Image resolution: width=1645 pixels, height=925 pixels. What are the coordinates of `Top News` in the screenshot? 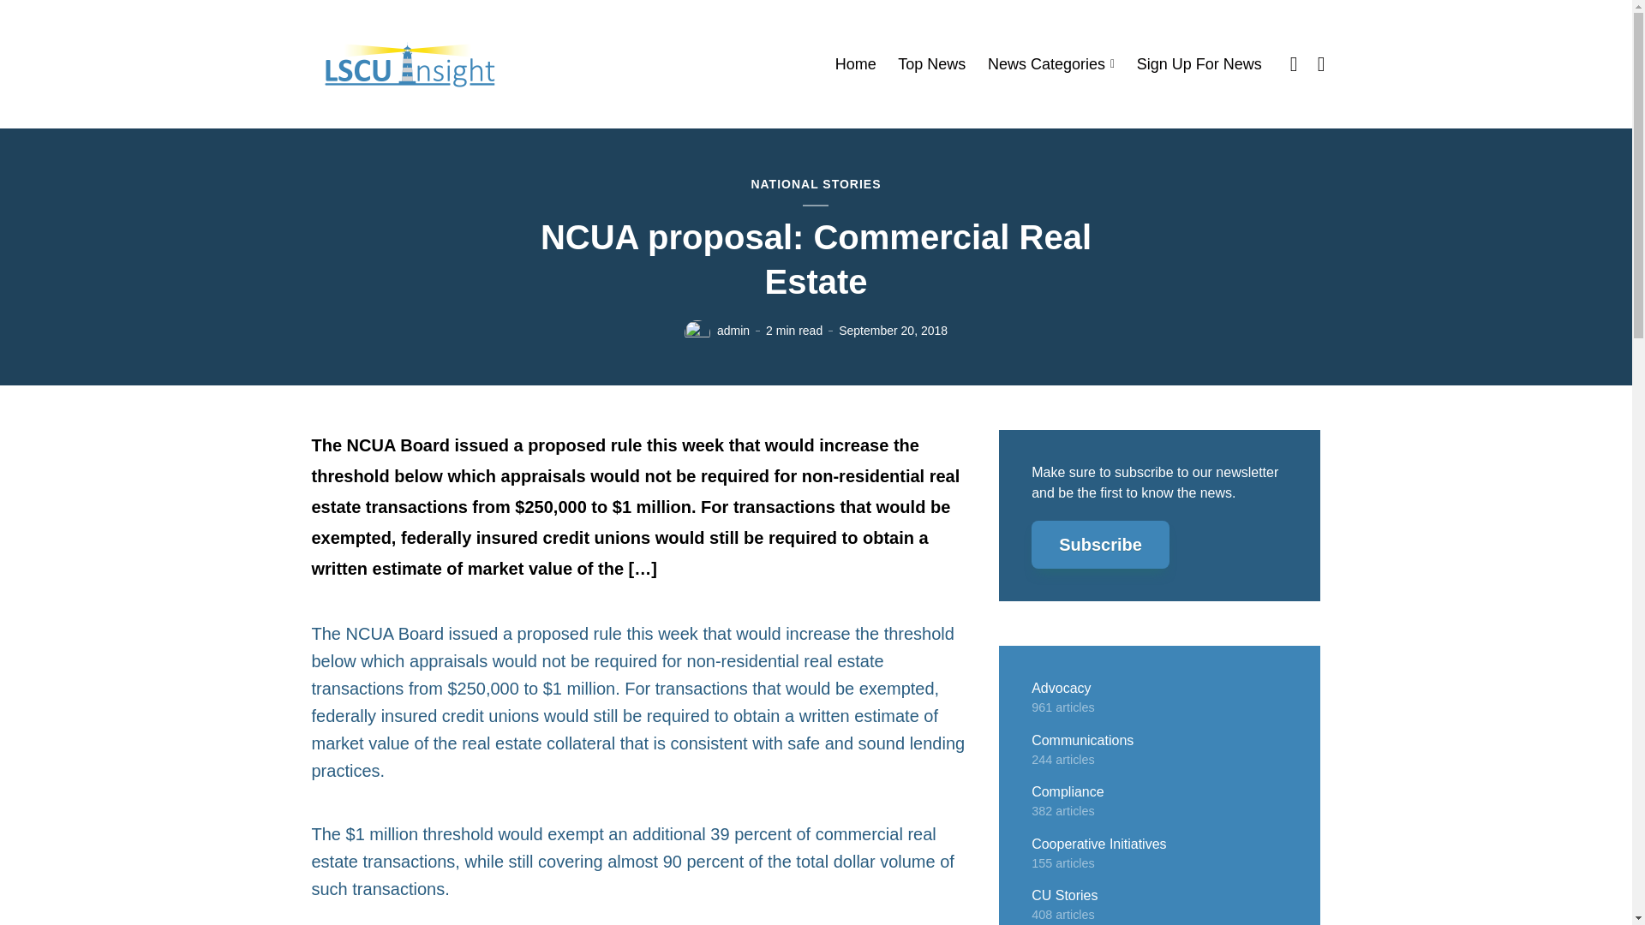 It's located at (932, 64).